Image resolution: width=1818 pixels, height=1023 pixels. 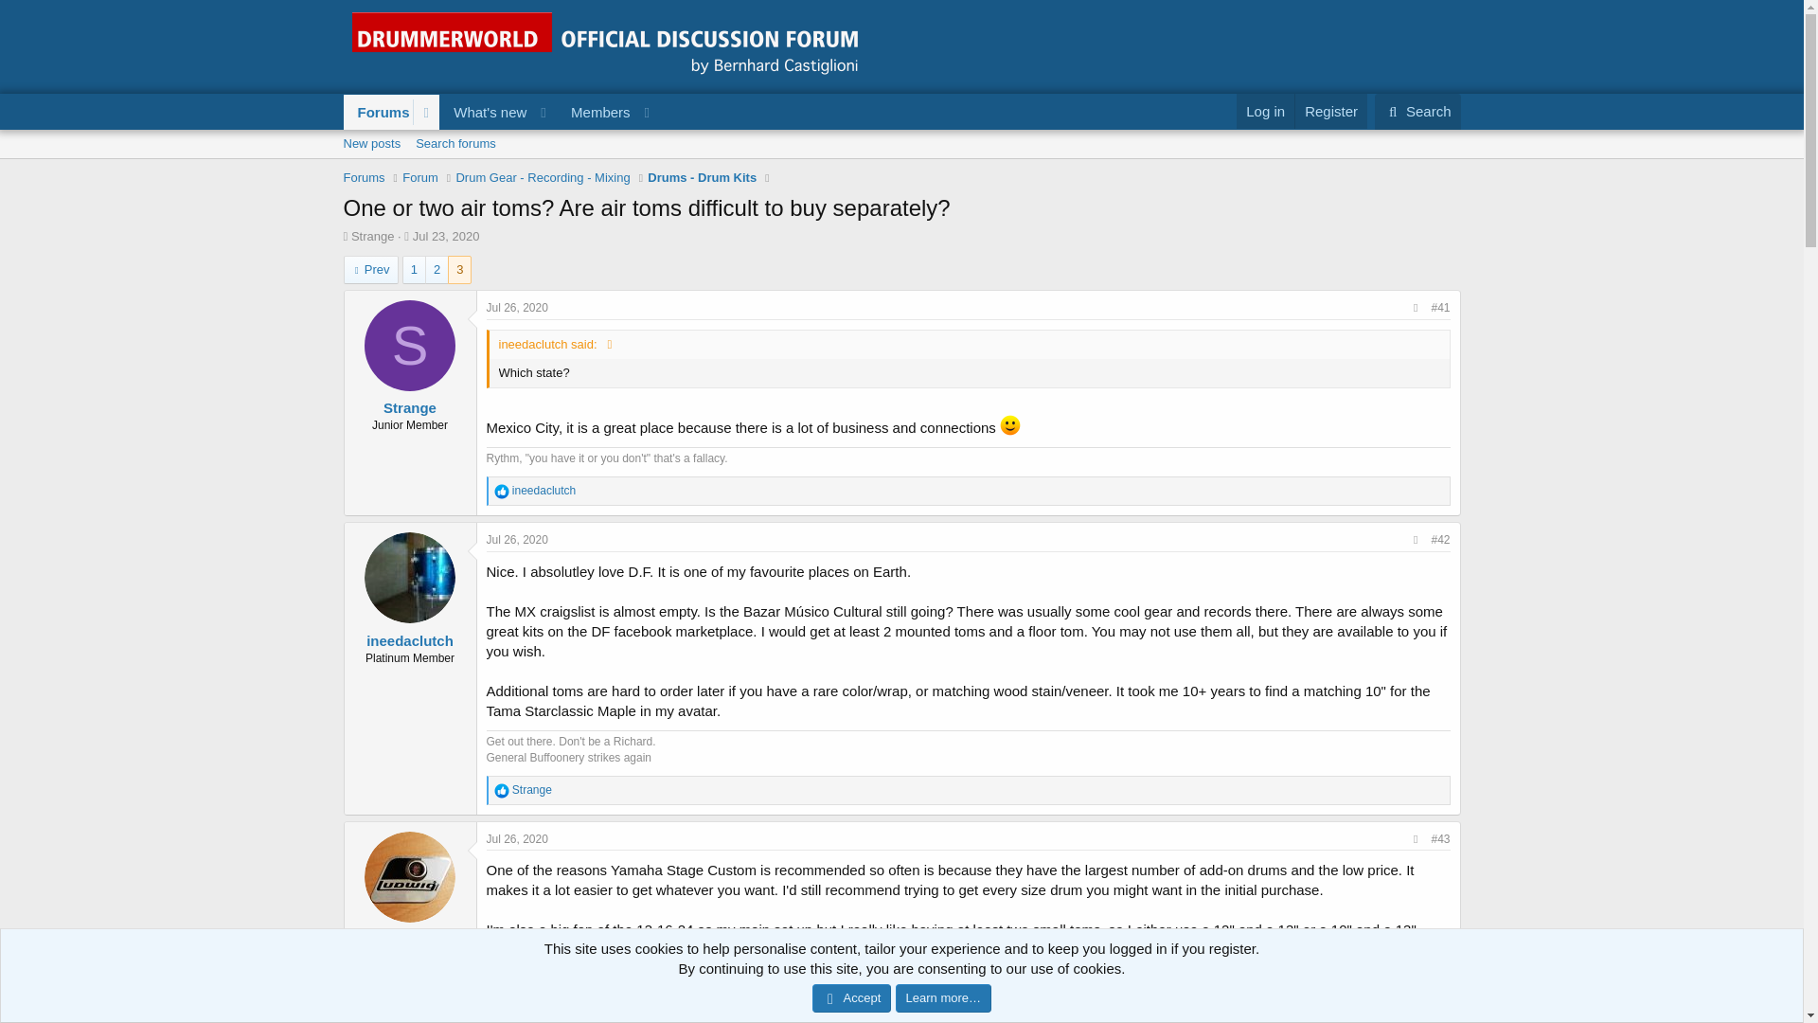 I want to click on Search forums, so click(x=900, y=165).